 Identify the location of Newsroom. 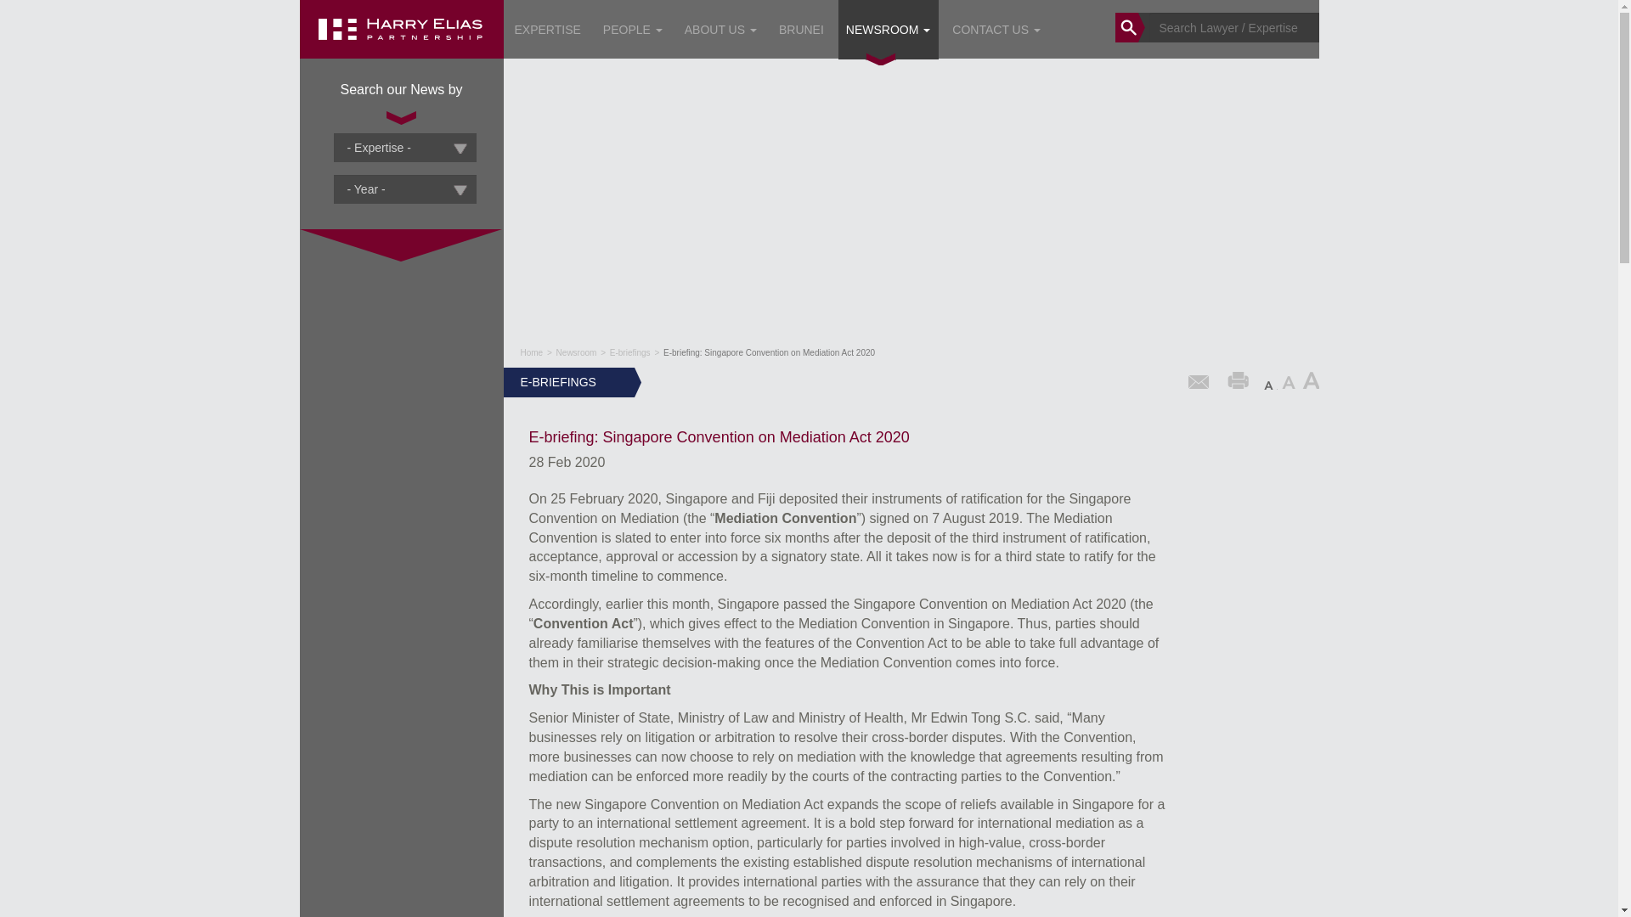
(576, 353).